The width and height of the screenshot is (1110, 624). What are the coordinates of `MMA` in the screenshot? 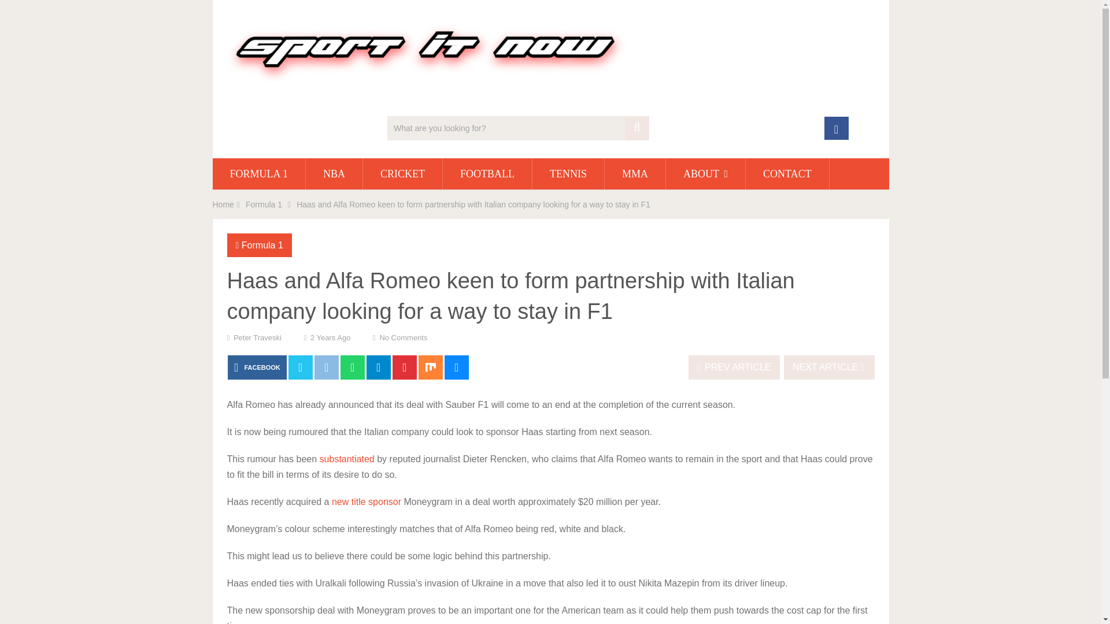 It's located at (635, 174).